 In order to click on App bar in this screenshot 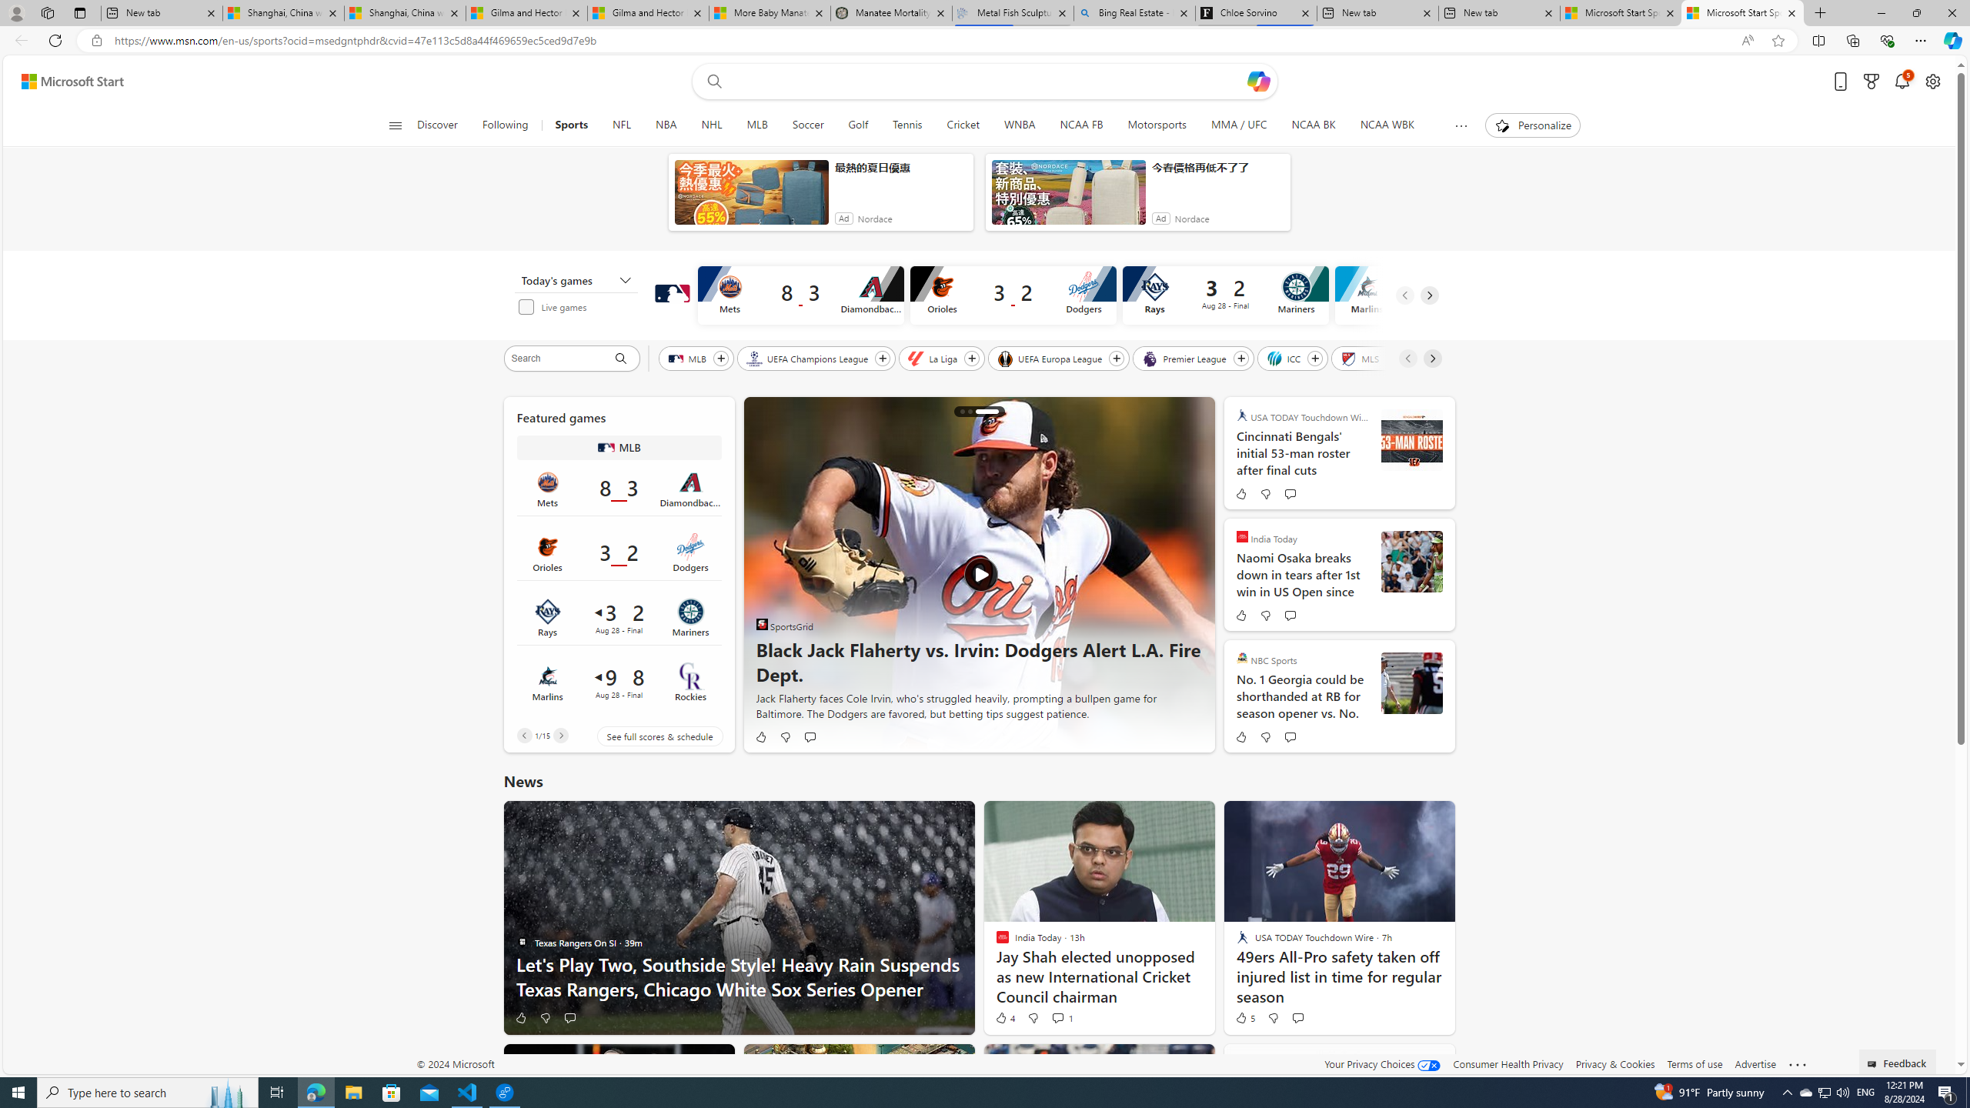, I will do `click(985, 41)`.